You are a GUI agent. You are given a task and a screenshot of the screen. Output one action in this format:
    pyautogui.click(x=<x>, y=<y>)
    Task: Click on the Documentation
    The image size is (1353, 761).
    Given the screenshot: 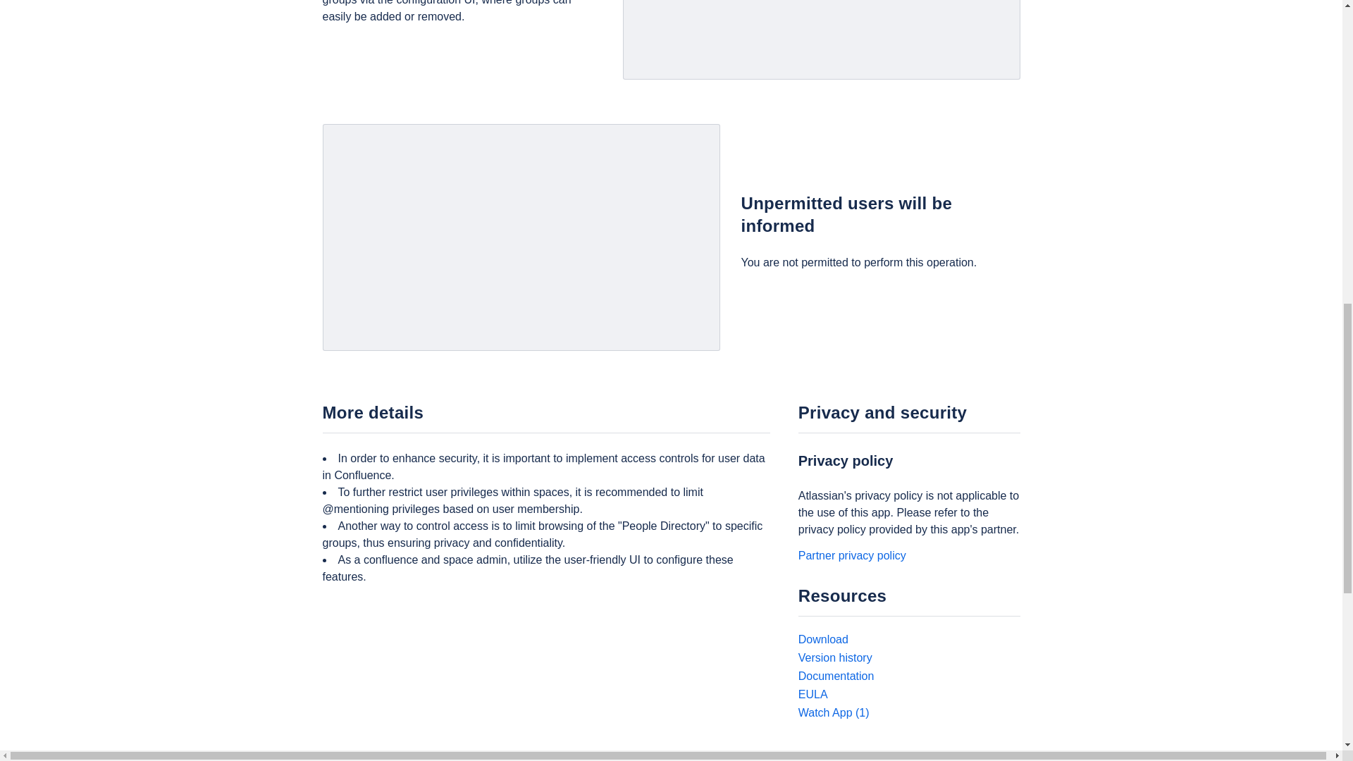 What is the action you would take?
    pyautogui.click(x=836, y=676)
    